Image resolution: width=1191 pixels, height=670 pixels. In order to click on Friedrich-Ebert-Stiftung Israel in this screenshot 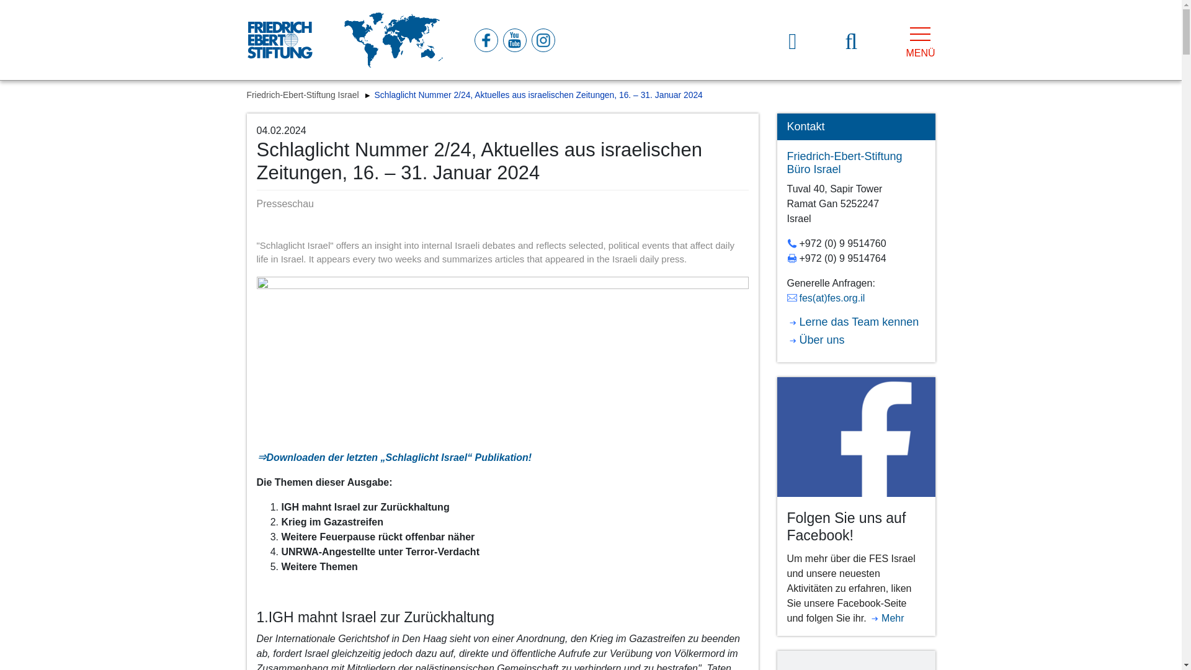, I will do `click(304, 94)`.